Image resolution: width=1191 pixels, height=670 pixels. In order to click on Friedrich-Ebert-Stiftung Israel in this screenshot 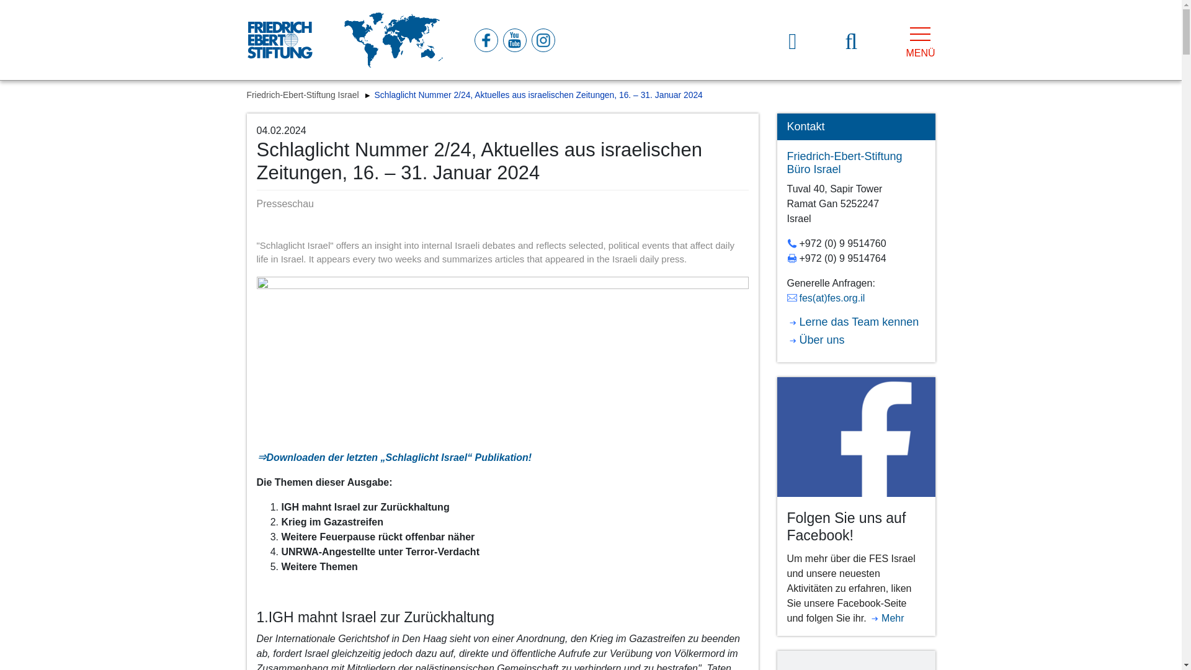, I will do `click(304, 94)`.